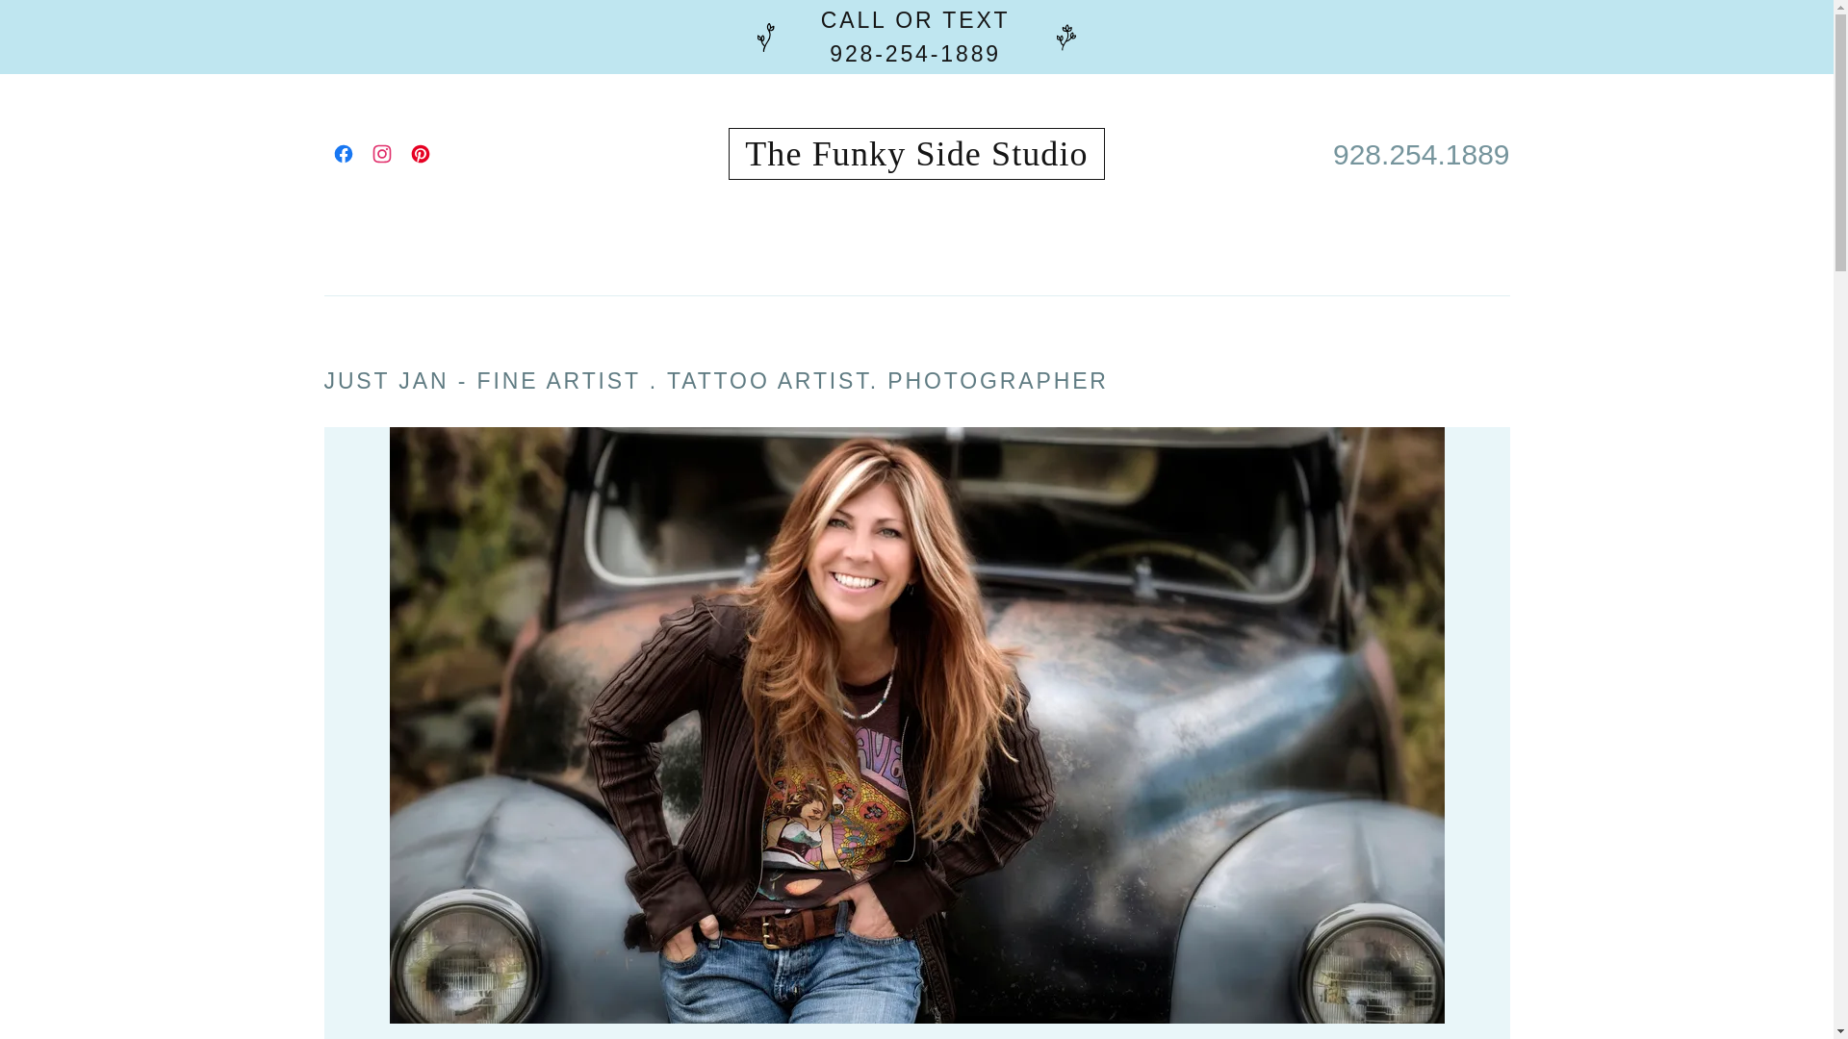  What do you see at coordinates (1421, 154) in the screenshot?
I see `928.254.1889` at bounding box center [1421, 154].